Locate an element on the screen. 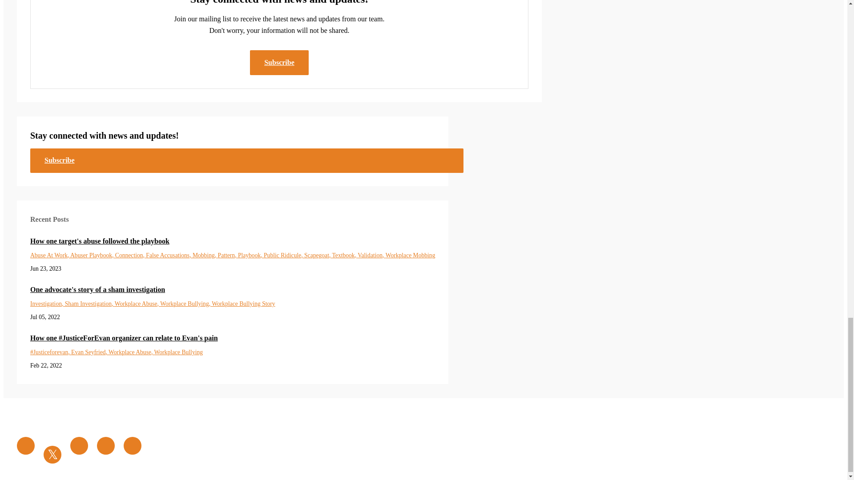  Connection is located at coordinates (131, 255).